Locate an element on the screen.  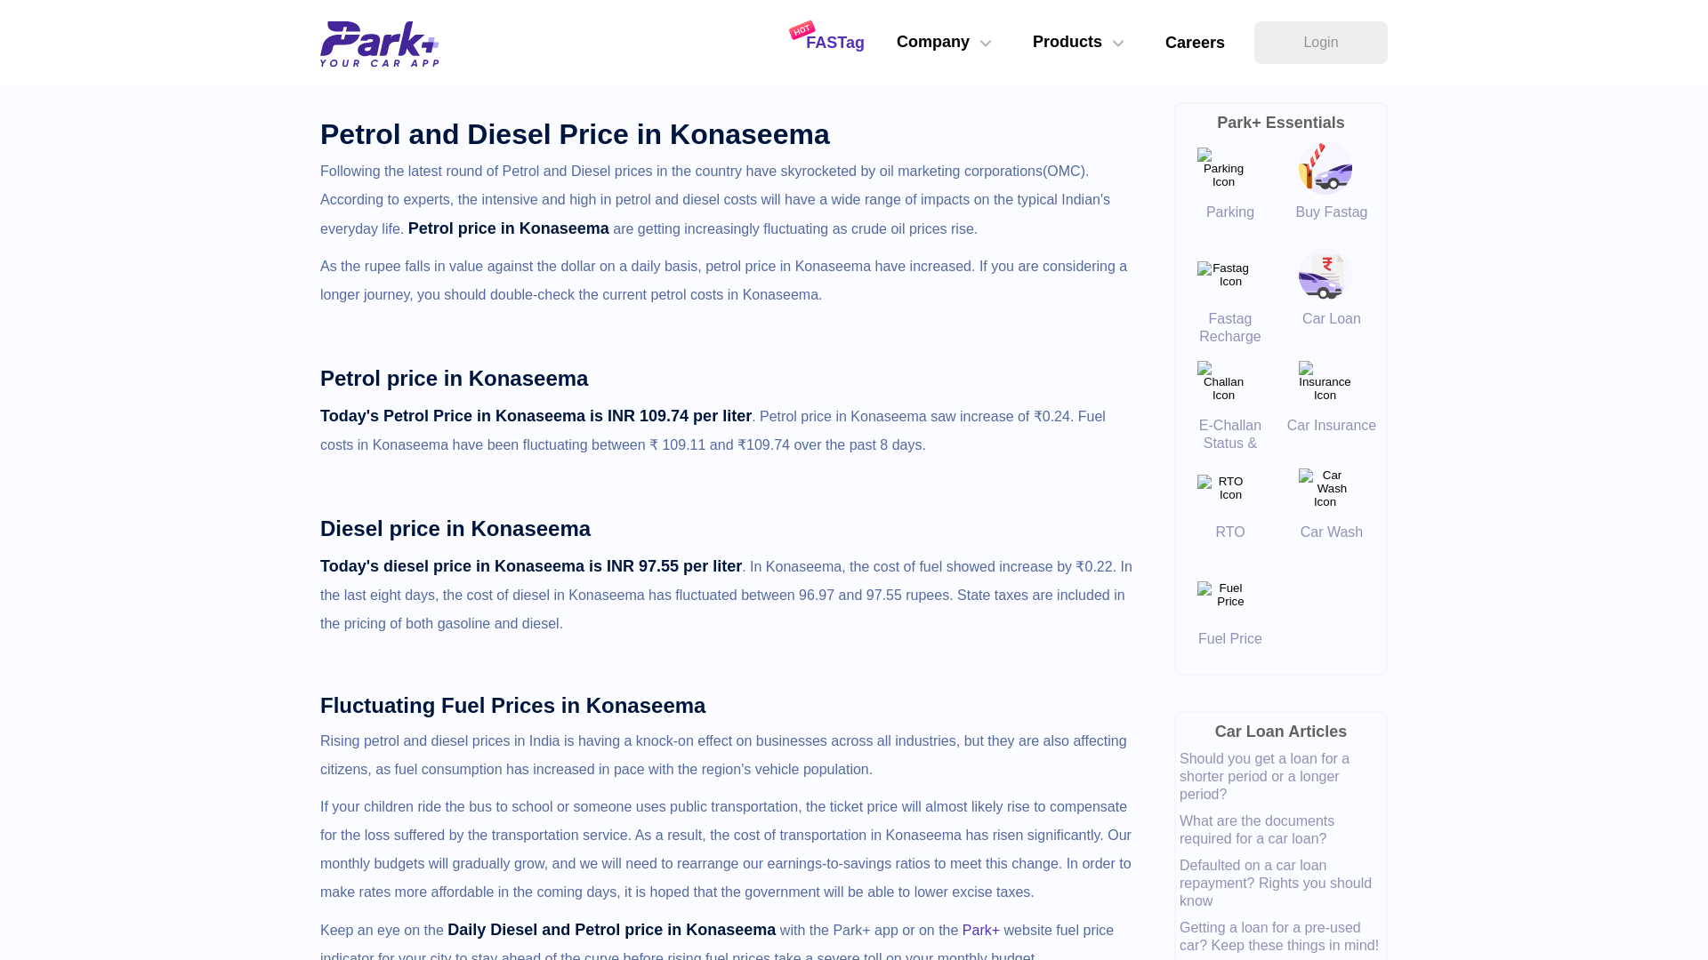
Parking is located at coordinates (1230, 220).